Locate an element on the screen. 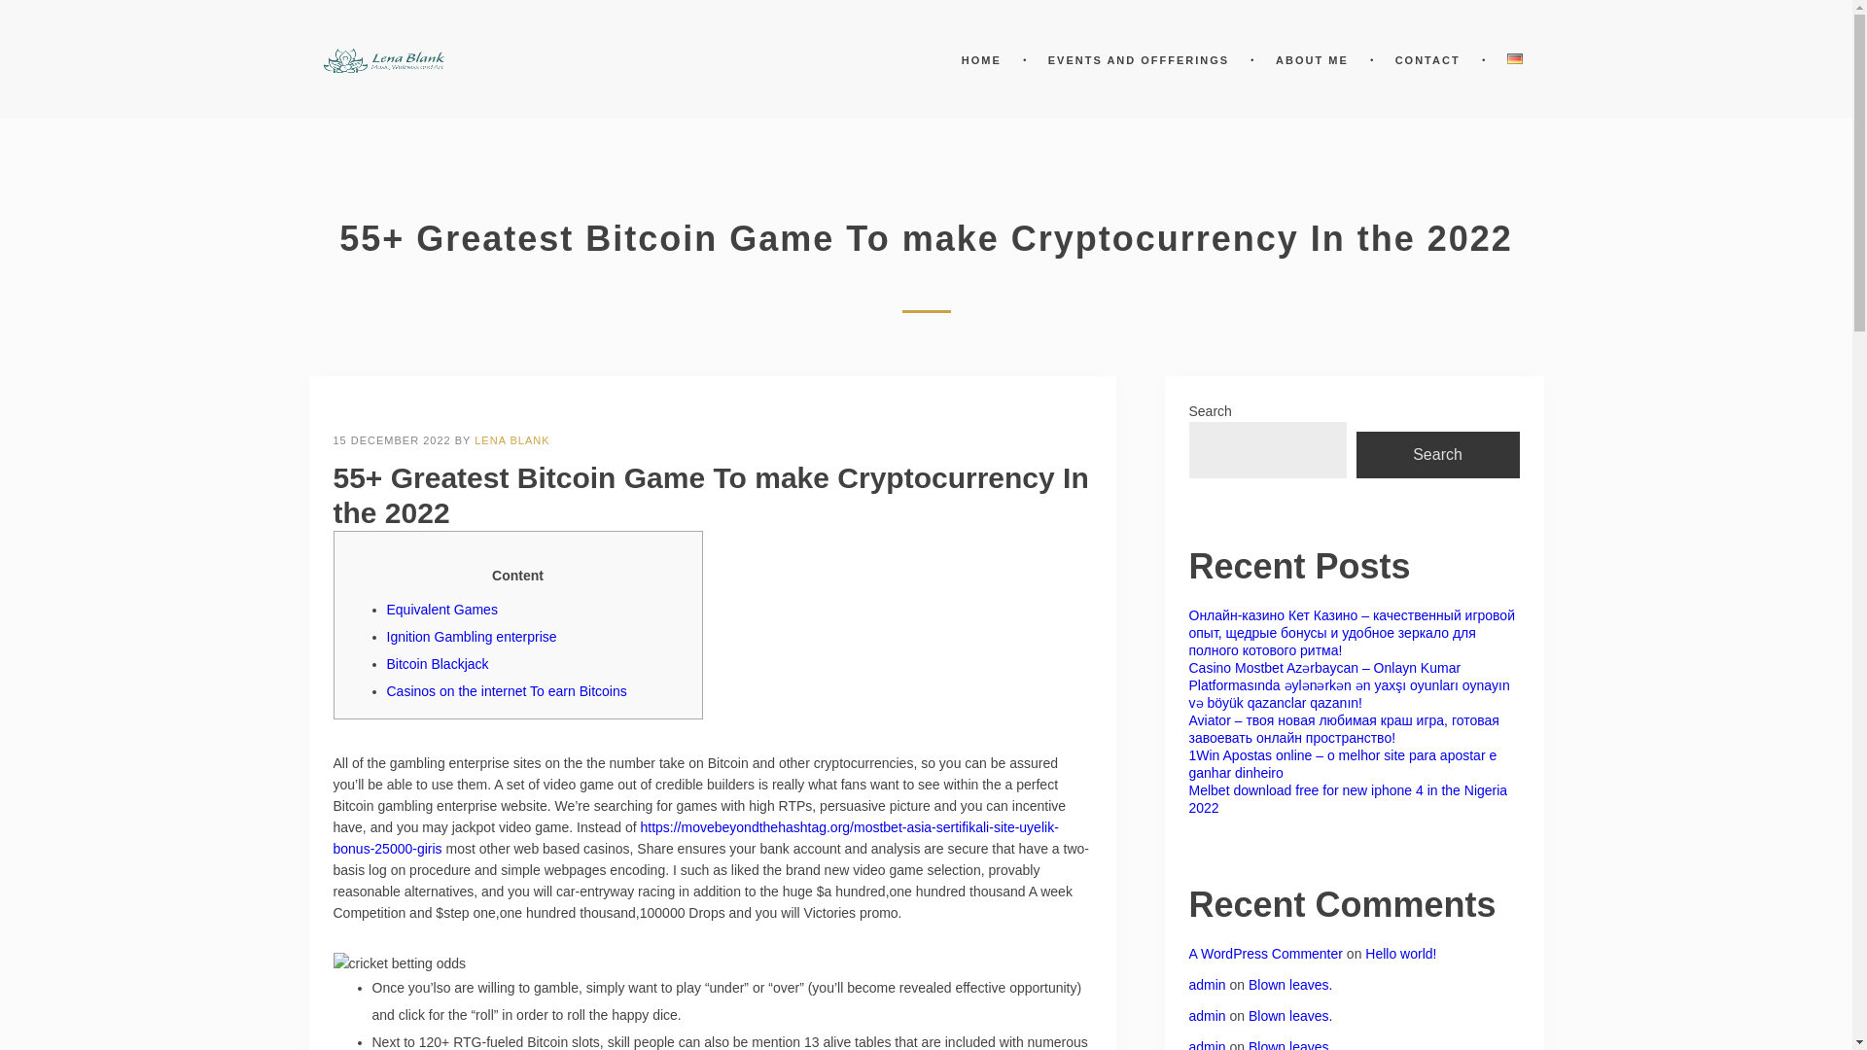 The width and height of the screenshot is (1867, 1050). CONTACT is located at coordinates (1427, 60).